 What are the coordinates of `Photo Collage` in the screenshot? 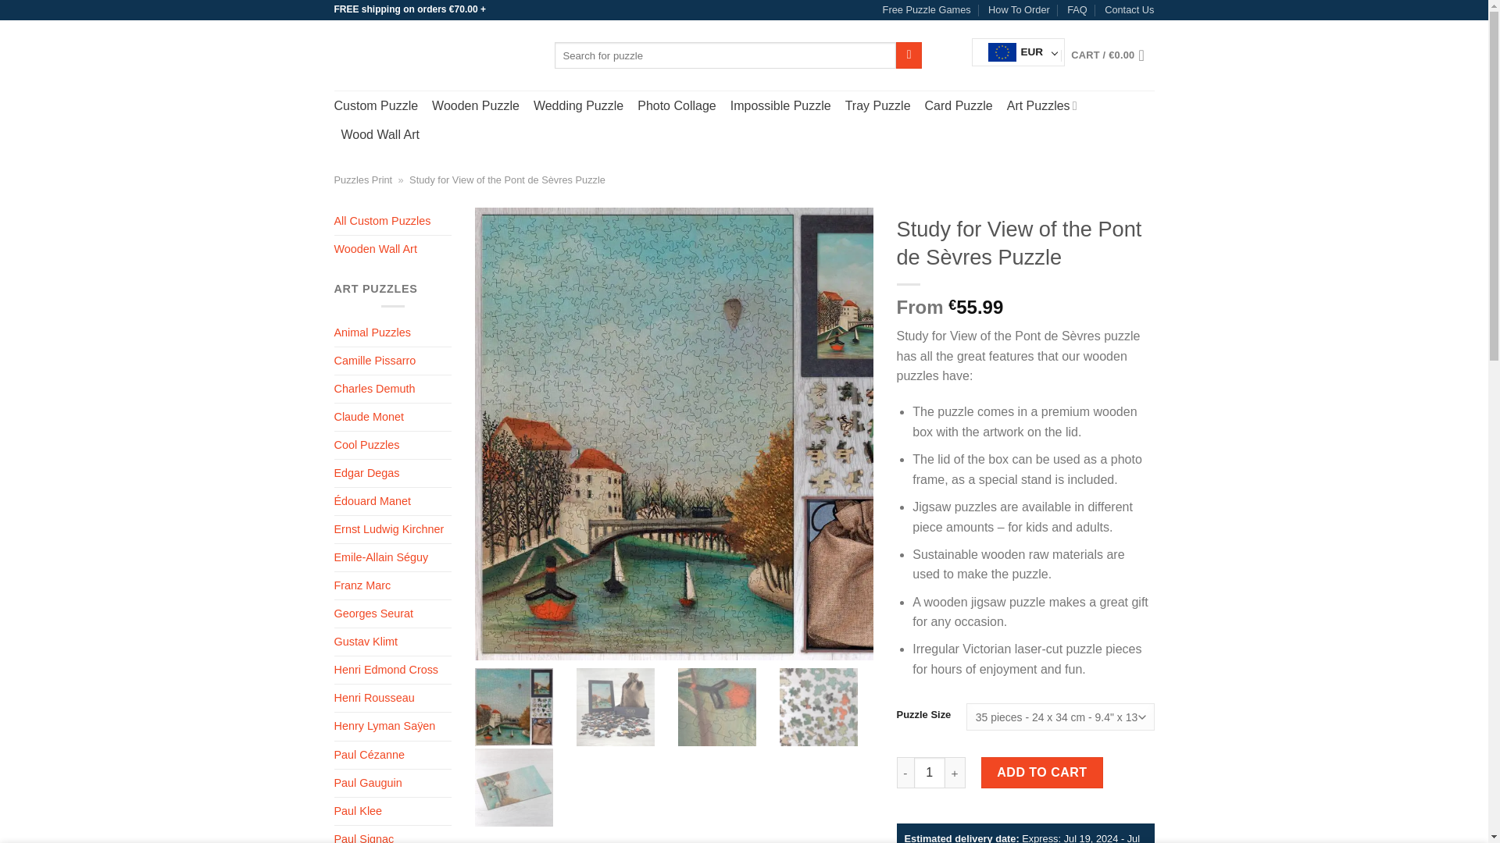 It's located at (677, 106).